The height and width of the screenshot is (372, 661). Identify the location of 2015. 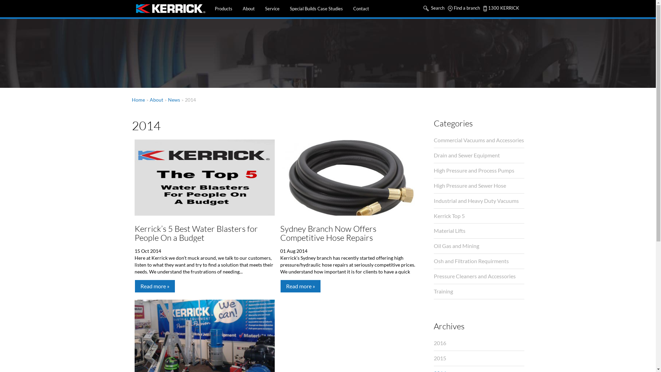
(479, 359).